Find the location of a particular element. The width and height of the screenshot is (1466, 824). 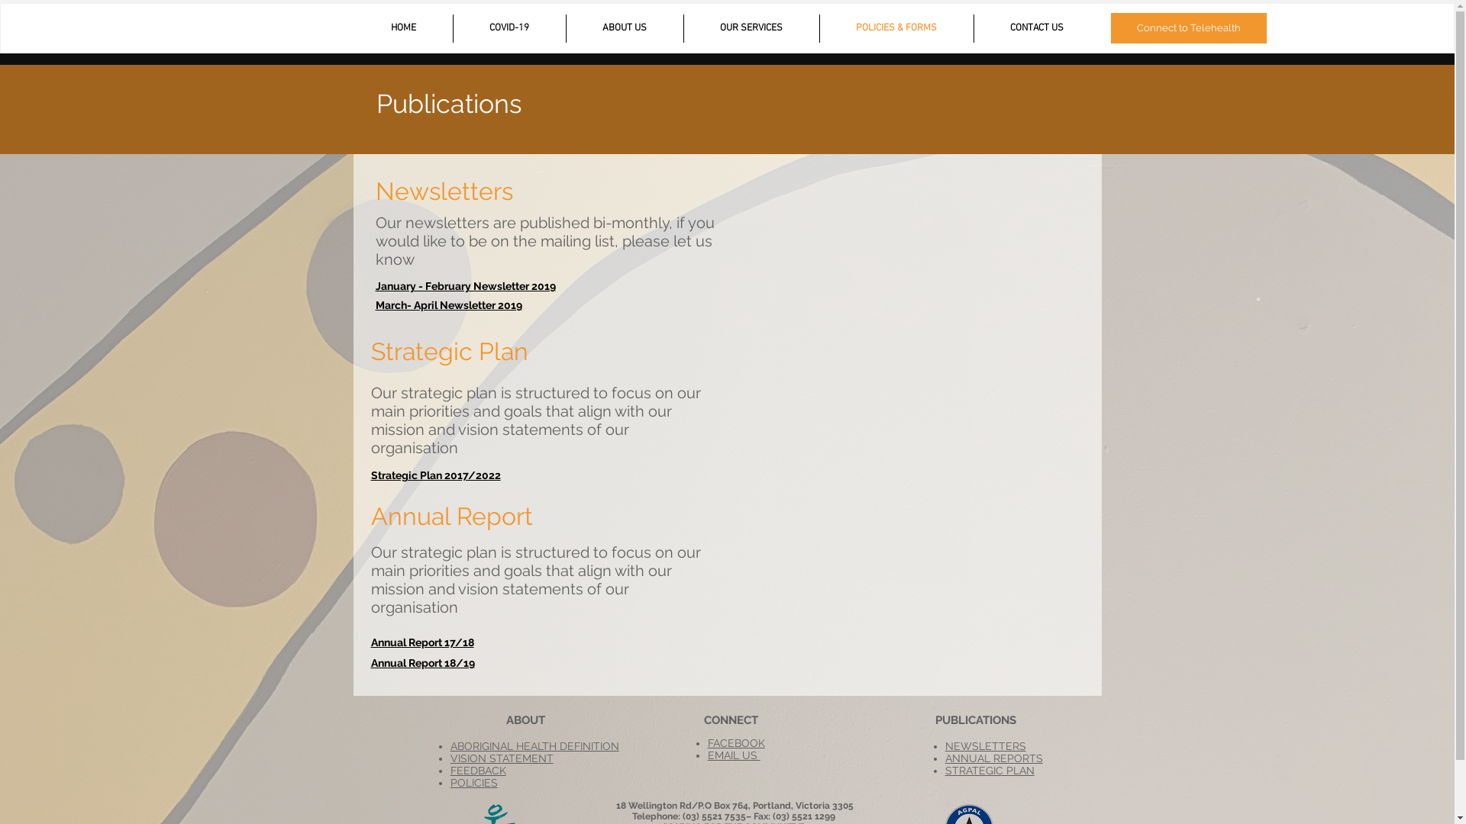

CONTACT US is located at coordinates (1037, 29).